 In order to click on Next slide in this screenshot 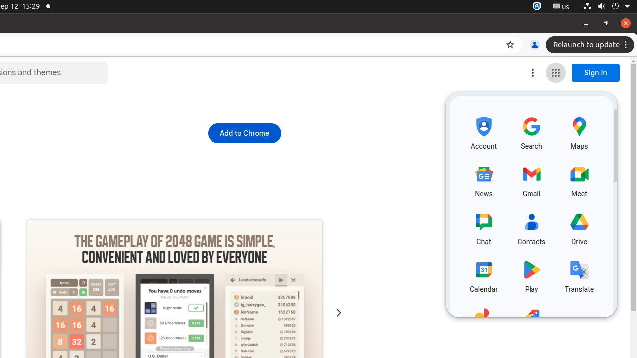, I will do `click(338, 313)`.